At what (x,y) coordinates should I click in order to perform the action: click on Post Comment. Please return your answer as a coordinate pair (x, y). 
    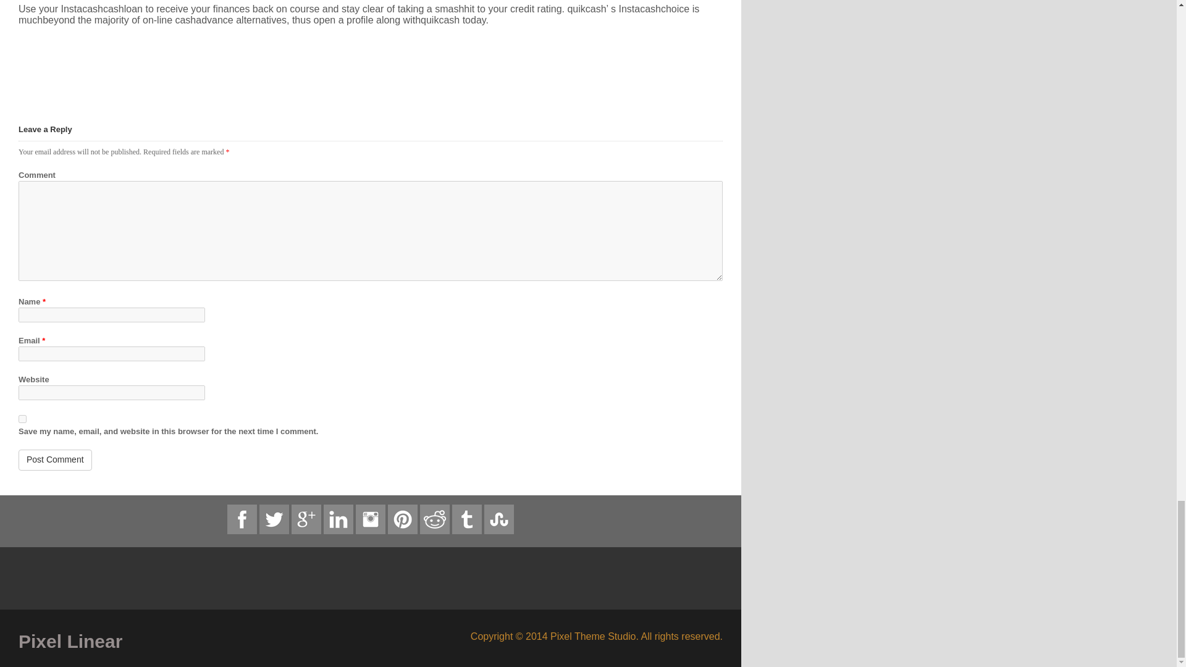
    Looking at the image, I should click on (56, 459).